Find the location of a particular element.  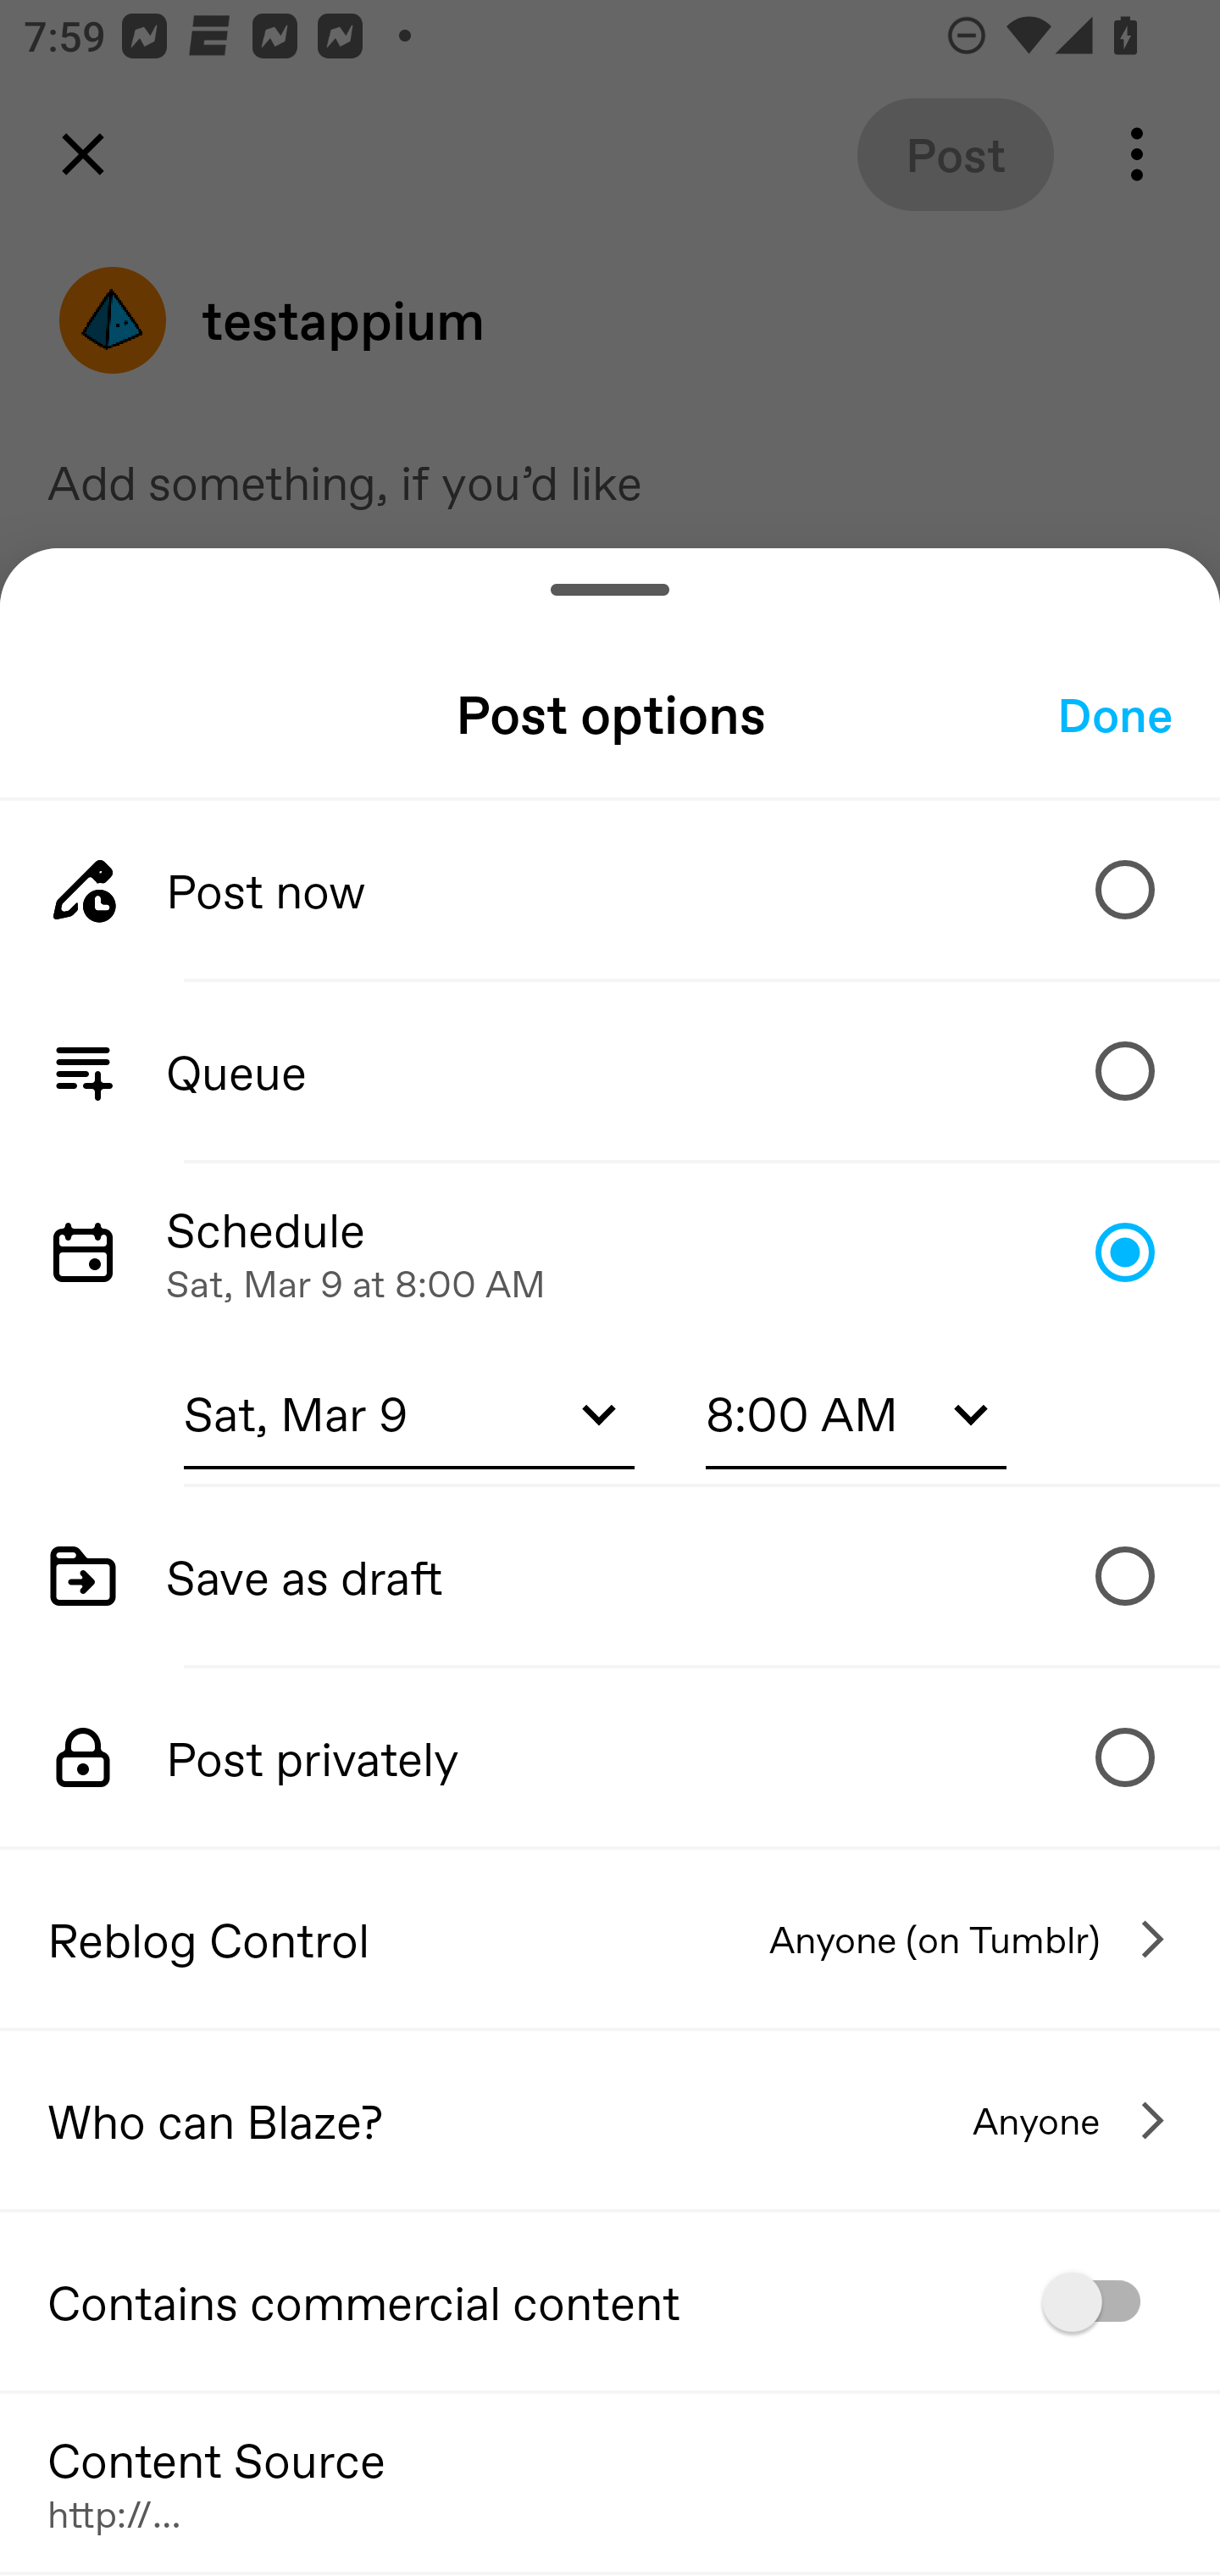

Queue is located at coordinates (610, 1070).